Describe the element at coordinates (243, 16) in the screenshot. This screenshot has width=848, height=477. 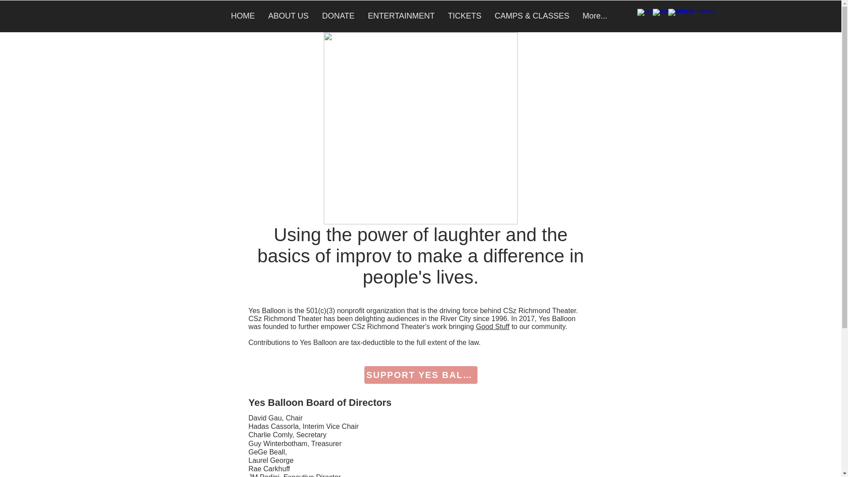
I see `HOME` at that location.